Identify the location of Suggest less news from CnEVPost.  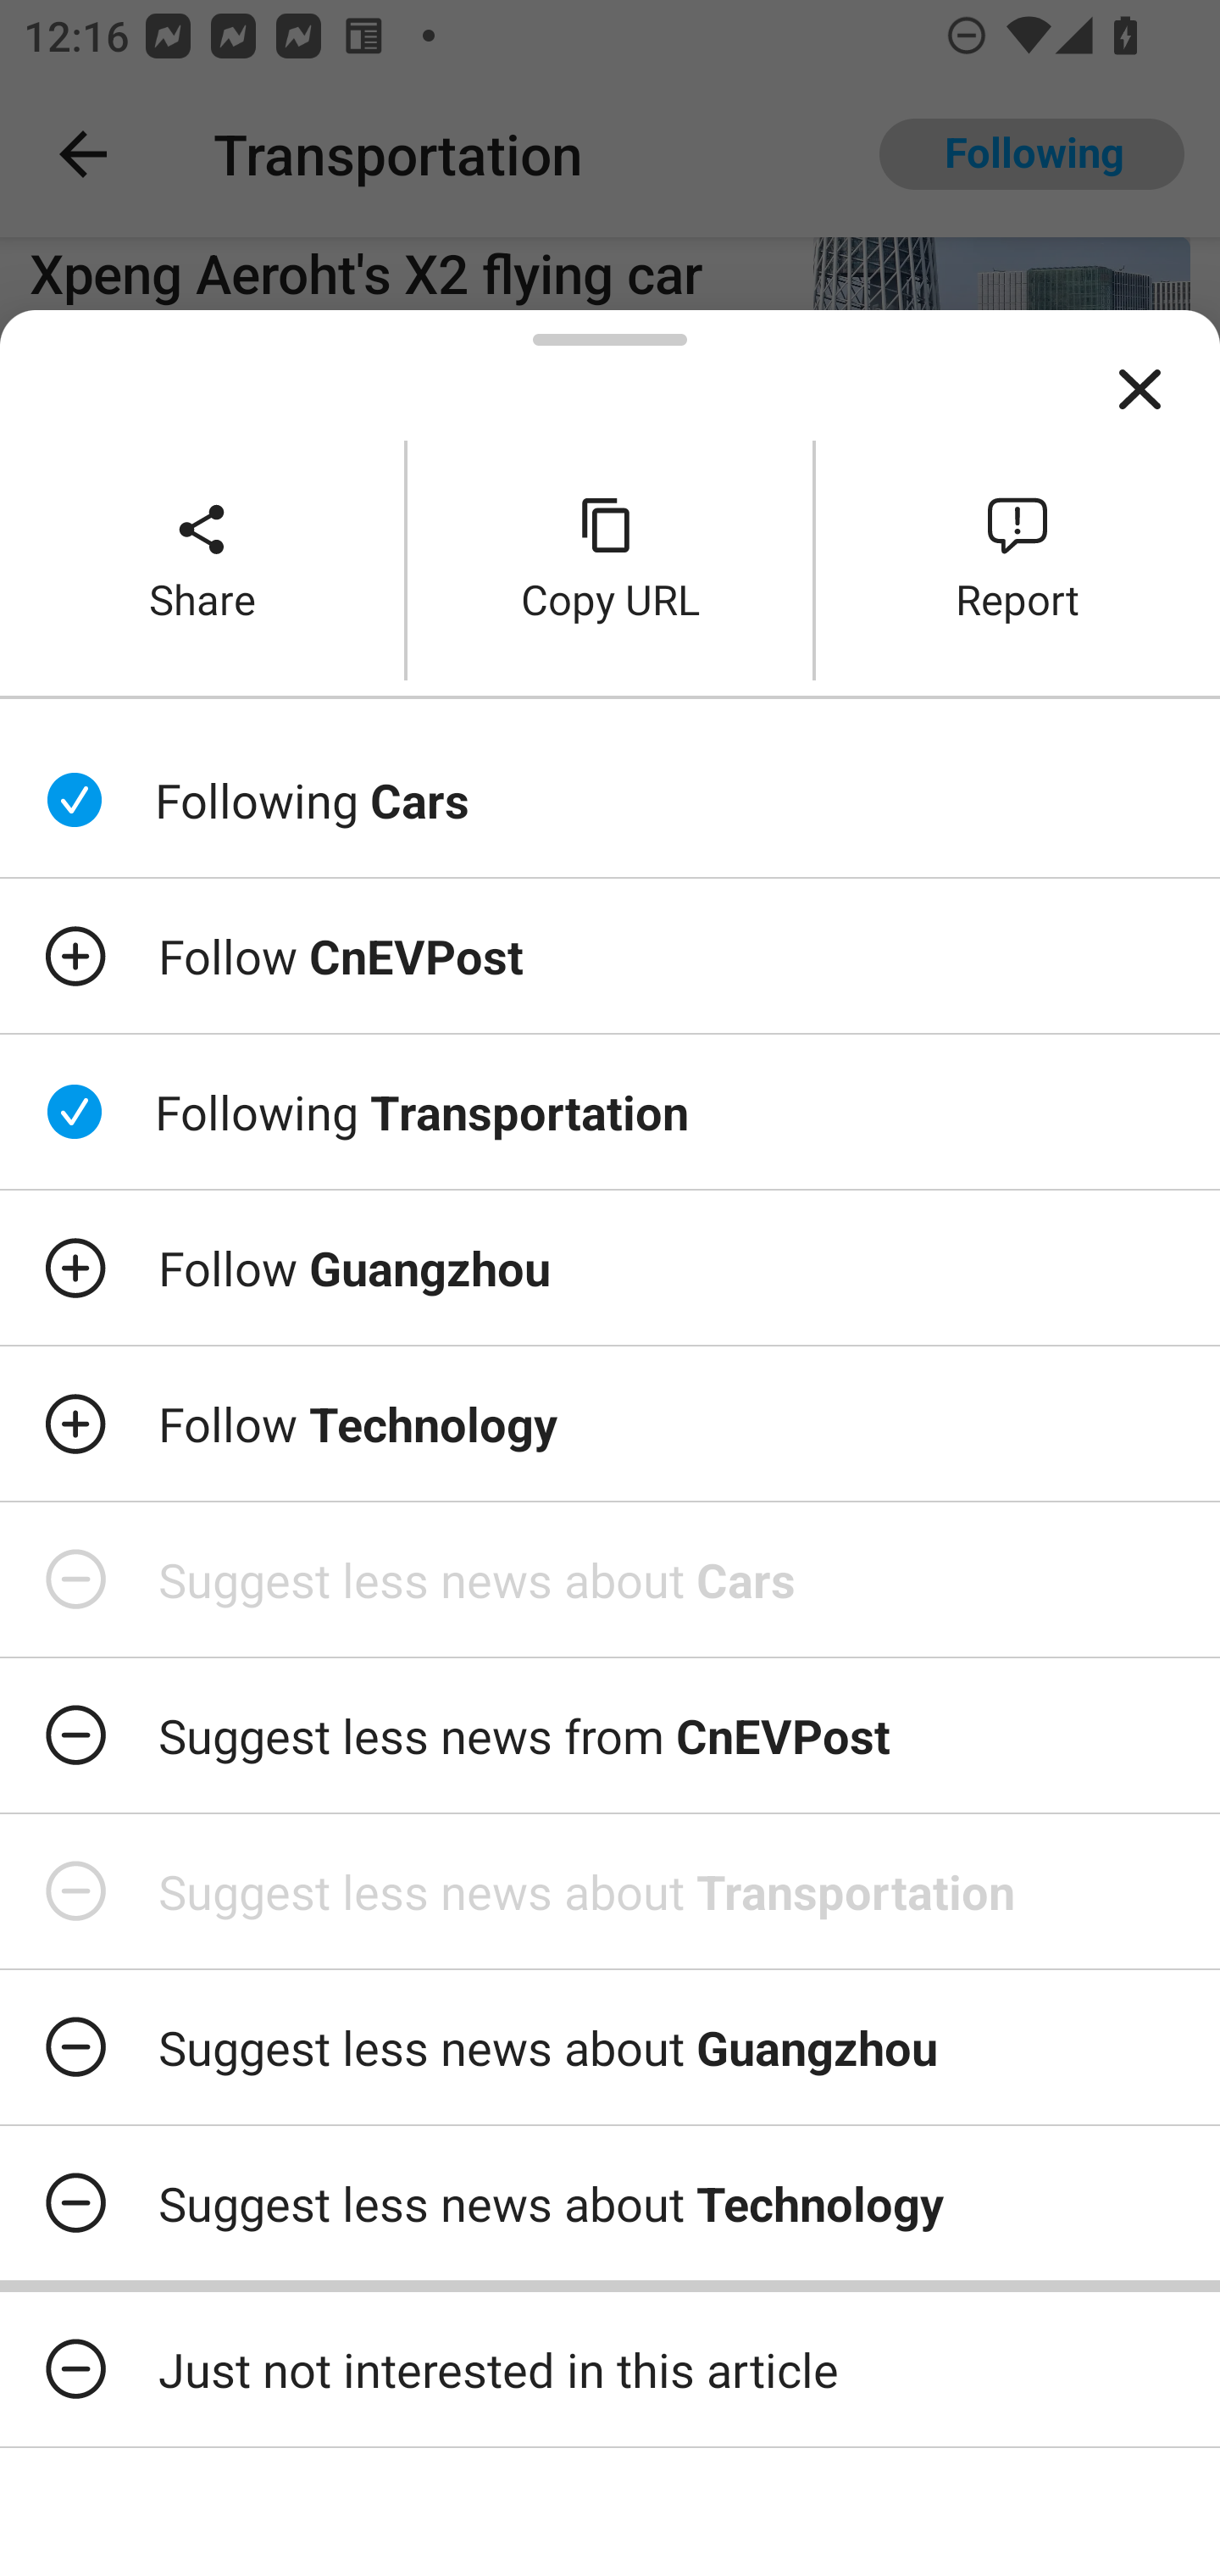
(610, 1735).